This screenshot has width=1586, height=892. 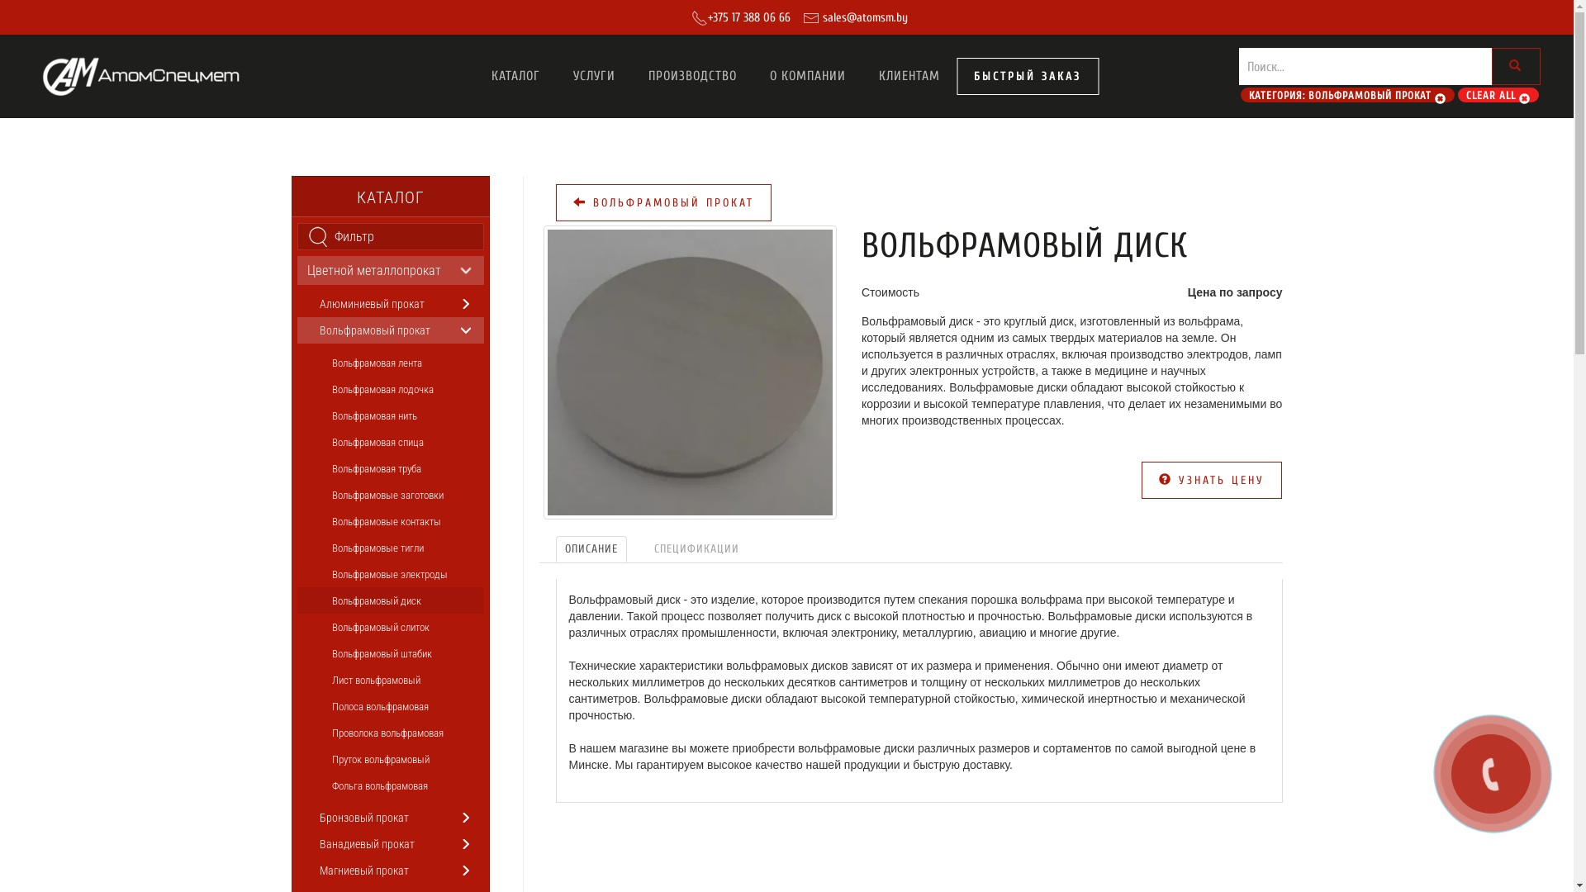 I want to click on sales@atomsm.by, so click(x=864, y=17).